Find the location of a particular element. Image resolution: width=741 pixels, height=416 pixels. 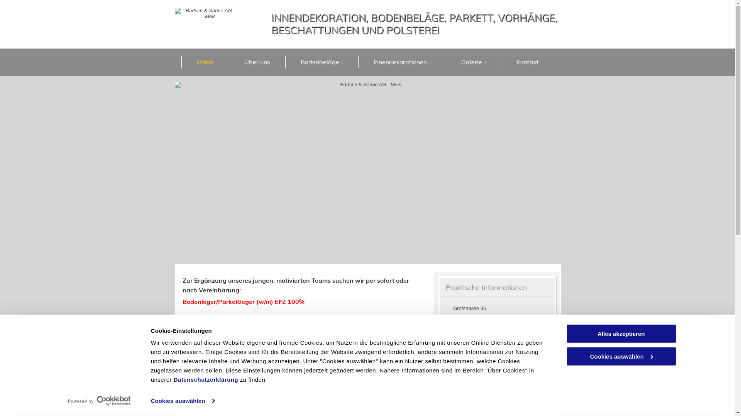

Kontakt is located at coordinates (527, 62).